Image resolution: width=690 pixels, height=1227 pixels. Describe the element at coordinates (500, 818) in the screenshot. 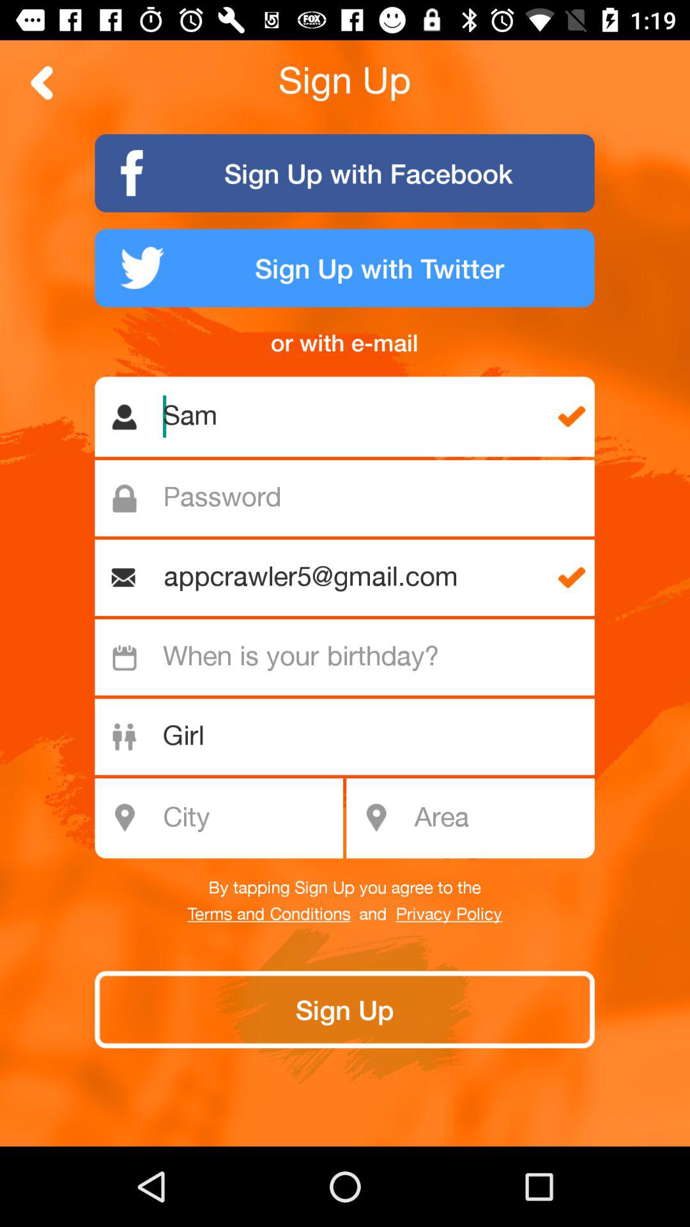

I see `enter area` at that location.